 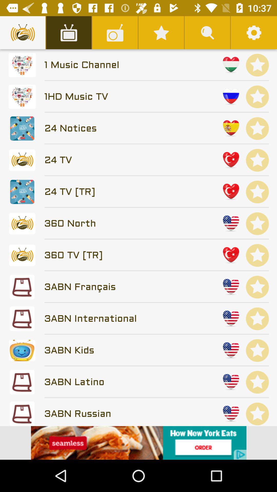 I want to click on clickable advertisement, so click(x=138, y=443).